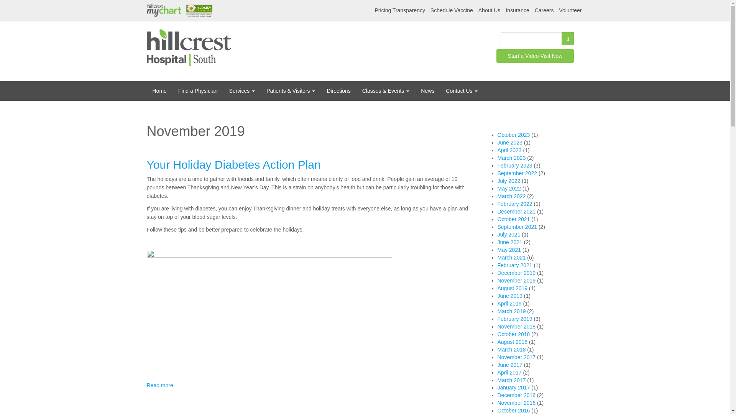 Image resolution: width=736 pixels, height=414 pixels. What do you see at coordinates (164, 11) in the screenshot?
I see `mychart` at bounding box center [164, 11].